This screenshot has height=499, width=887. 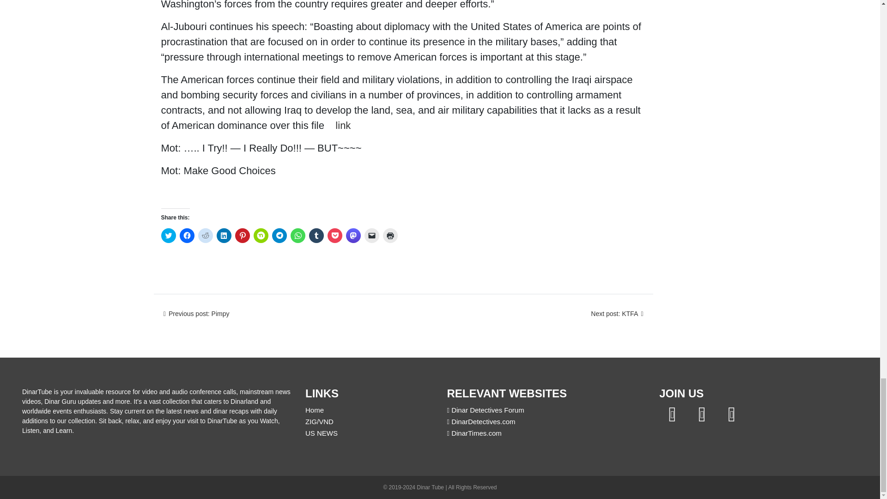 What do you see at coordinates (242, 235) in the screenshot?
I see `Click to share on Pinterest` at bounding box center [242, 235].